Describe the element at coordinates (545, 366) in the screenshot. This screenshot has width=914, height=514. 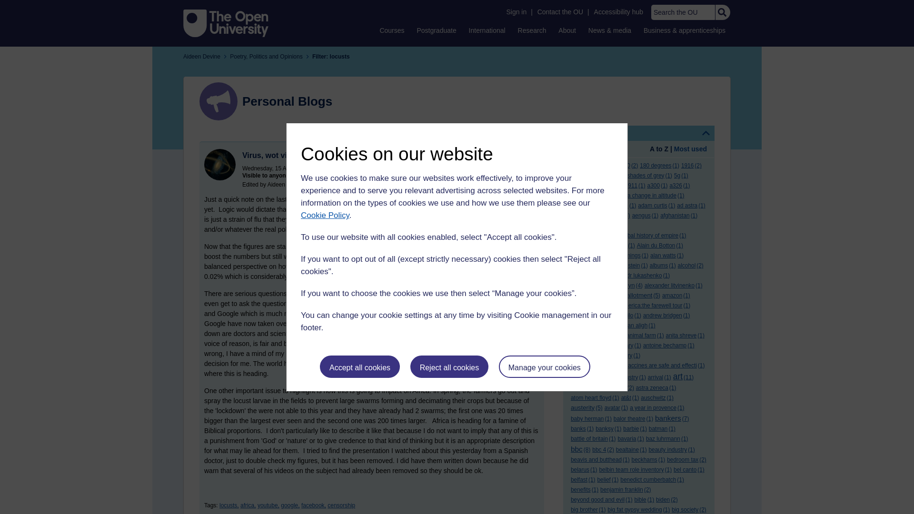
I see `Manage your cookies` at that location.